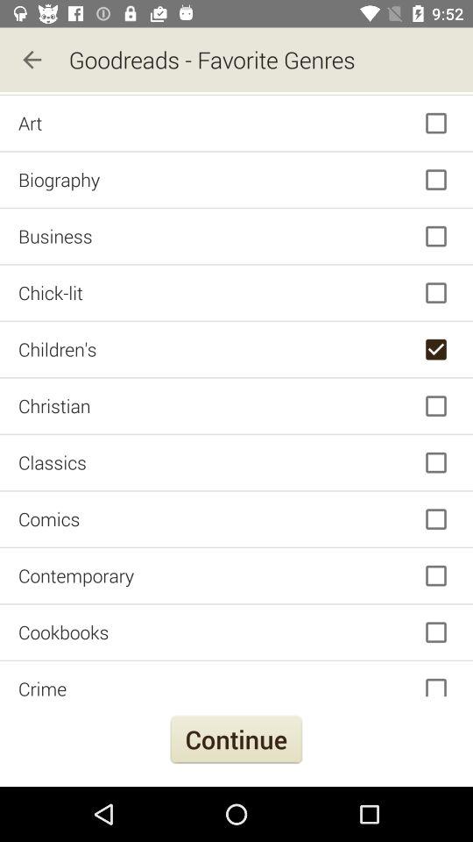 This screenshot has height=842, width=473. Describe the element at coordinates (236, 463) in the screenshot. I see `choose the classics item` at that location.